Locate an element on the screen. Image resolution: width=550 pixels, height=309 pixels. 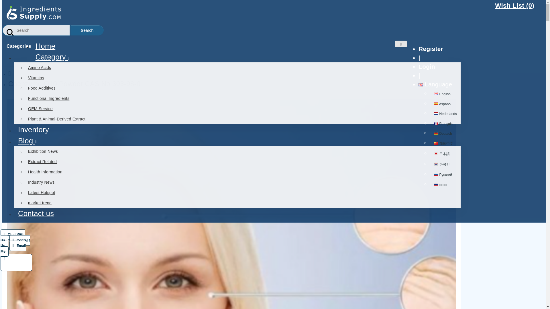
Extract Related is located at coordinates (62, 161).